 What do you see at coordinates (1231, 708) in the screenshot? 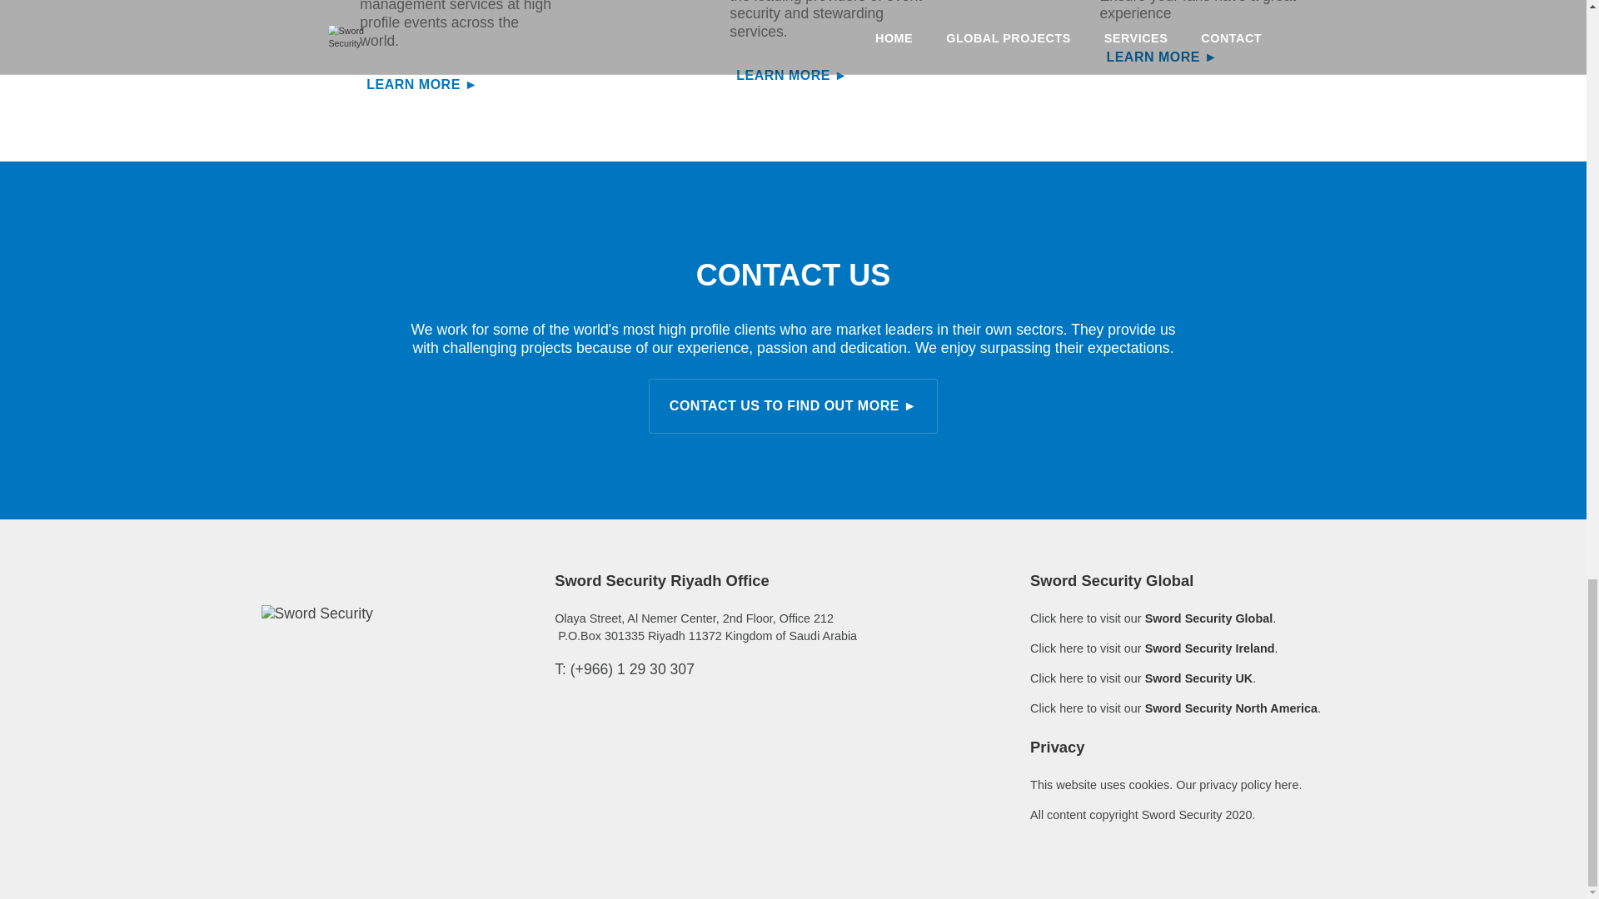
I see `Sword Security North America` at bounding box center [1231, 708].